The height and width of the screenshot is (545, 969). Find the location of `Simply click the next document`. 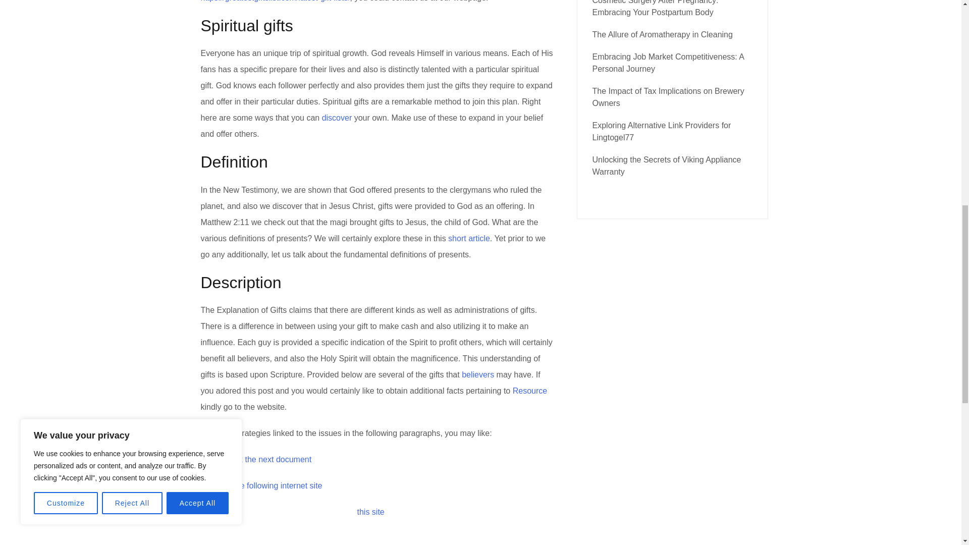

Simply click the next document is located at coordinates (256, 459).